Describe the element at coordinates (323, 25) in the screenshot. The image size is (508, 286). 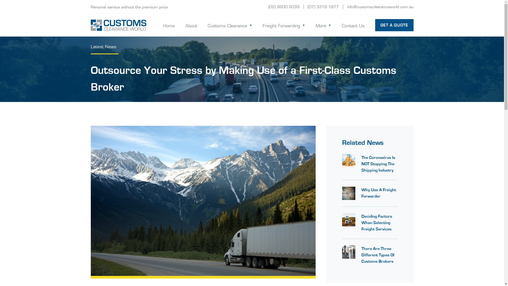
I see `More` at that location.